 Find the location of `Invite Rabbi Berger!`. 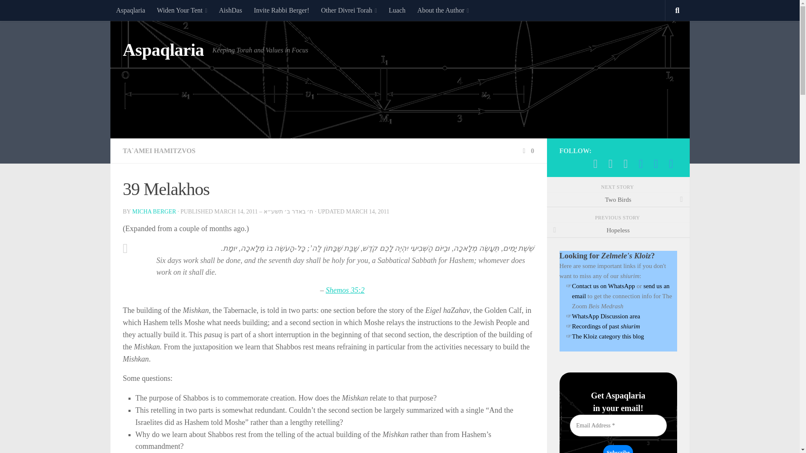

Invite Rabbi Berger! is located at coordinates (281, 10).